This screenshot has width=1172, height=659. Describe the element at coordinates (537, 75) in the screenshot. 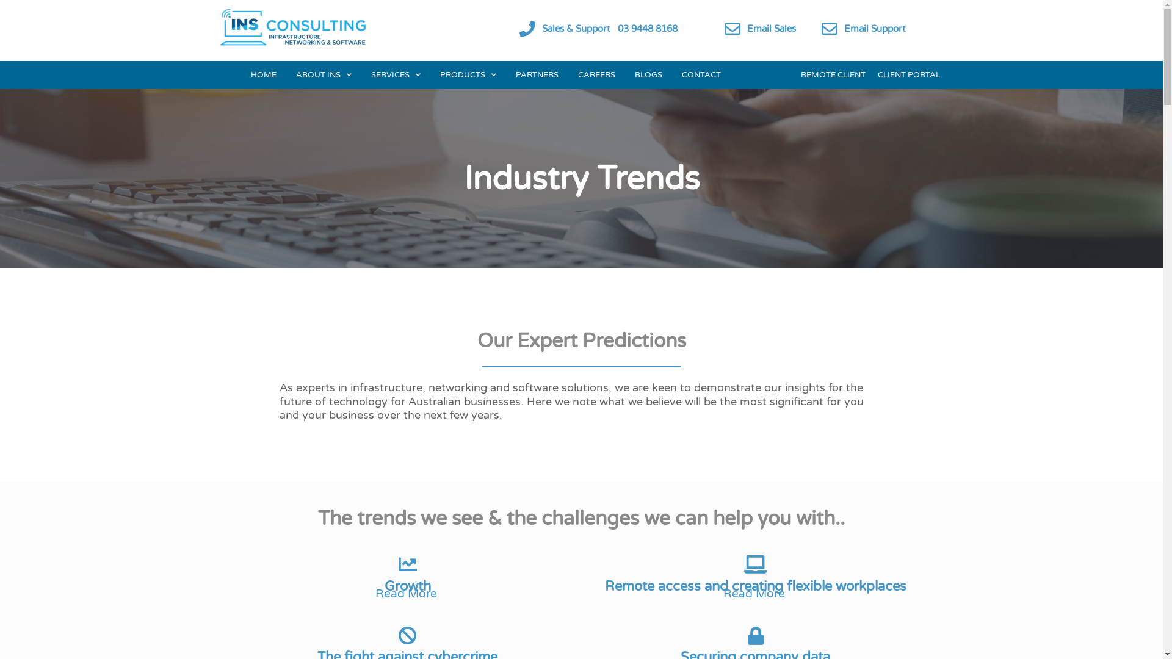

I see `PARTNERS` at that location.